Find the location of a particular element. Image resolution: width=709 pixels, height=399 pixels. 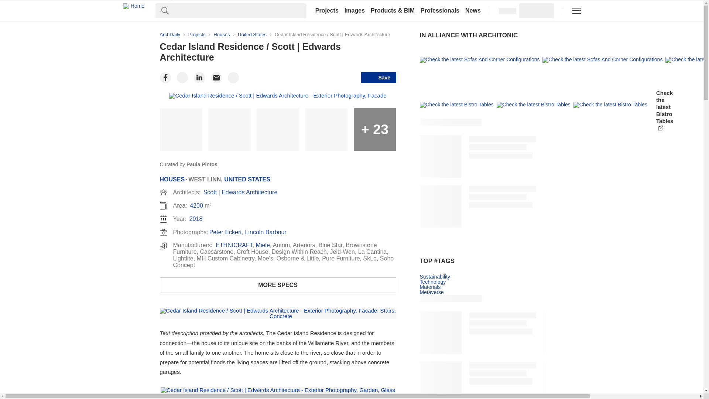

Images is located at coordinates (354, 10).